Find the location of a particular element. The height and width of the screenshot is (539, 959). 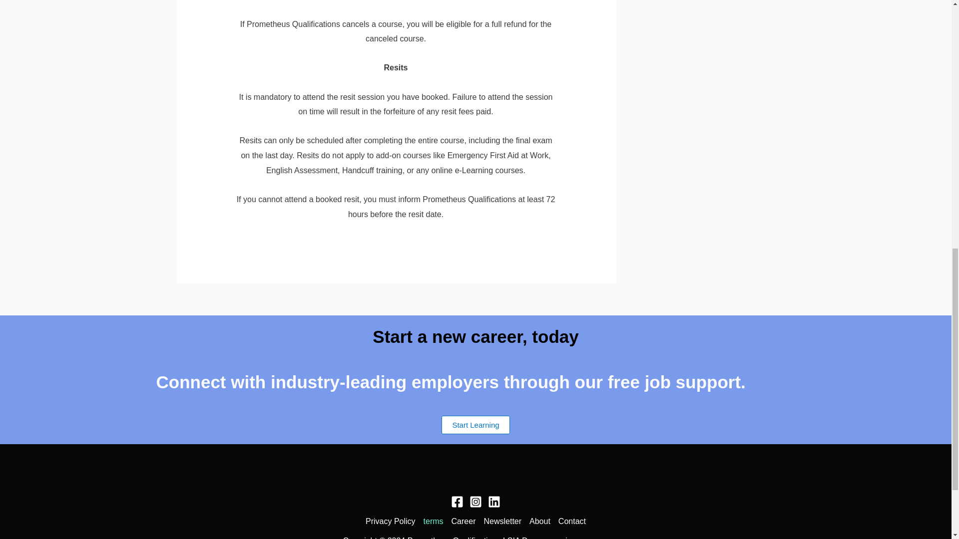

Start Learning is located at coordinates (475, 425).